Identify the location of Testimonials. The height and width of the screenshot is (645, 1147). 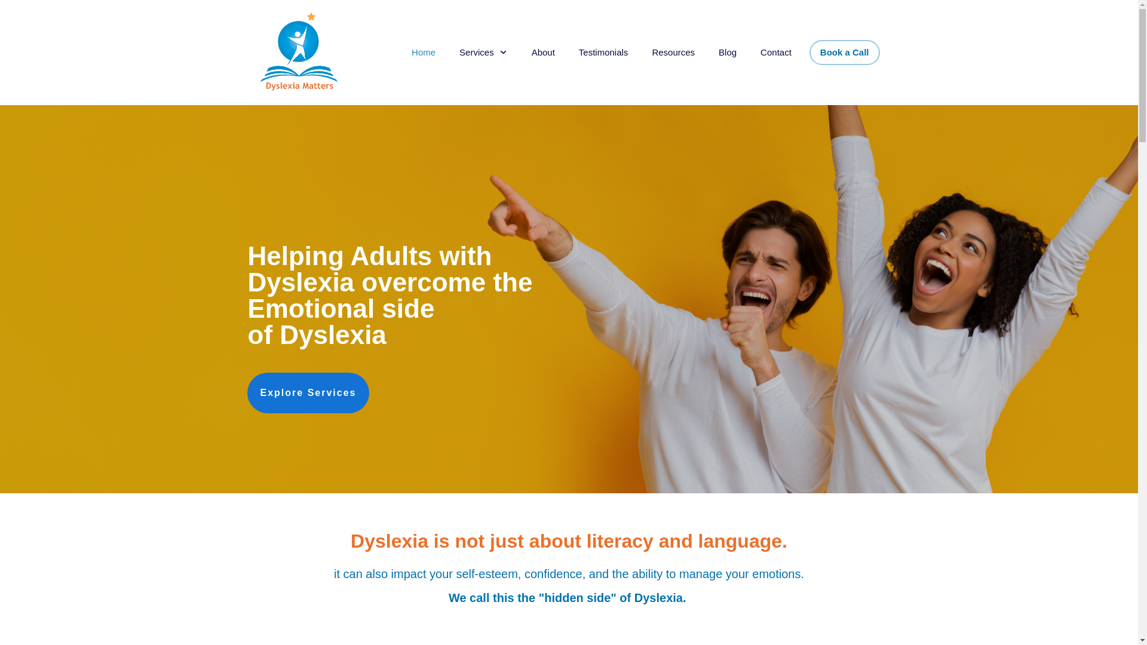
(603, 53).